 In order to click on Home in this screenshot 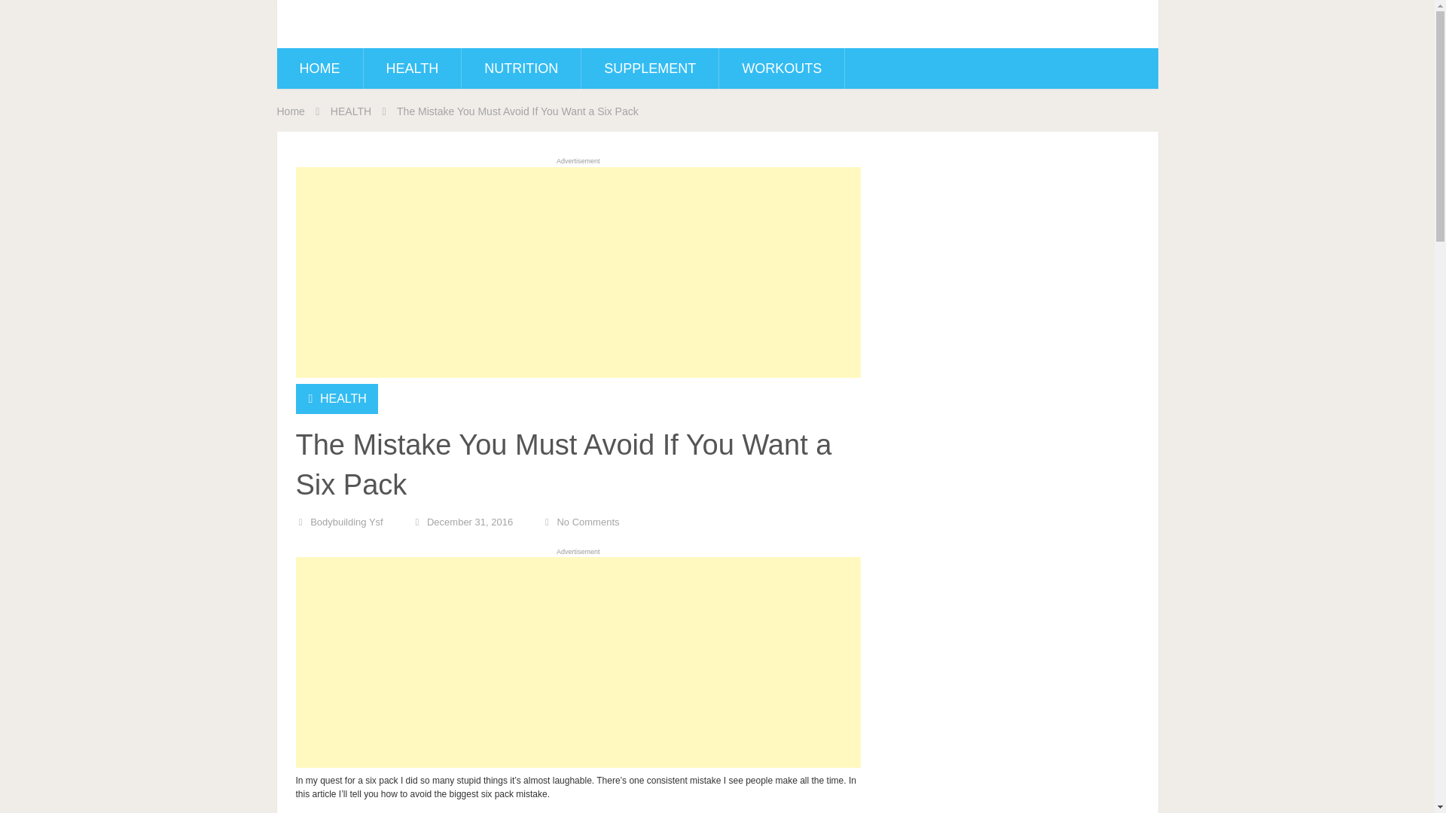, I will do `click(291, 111)`.